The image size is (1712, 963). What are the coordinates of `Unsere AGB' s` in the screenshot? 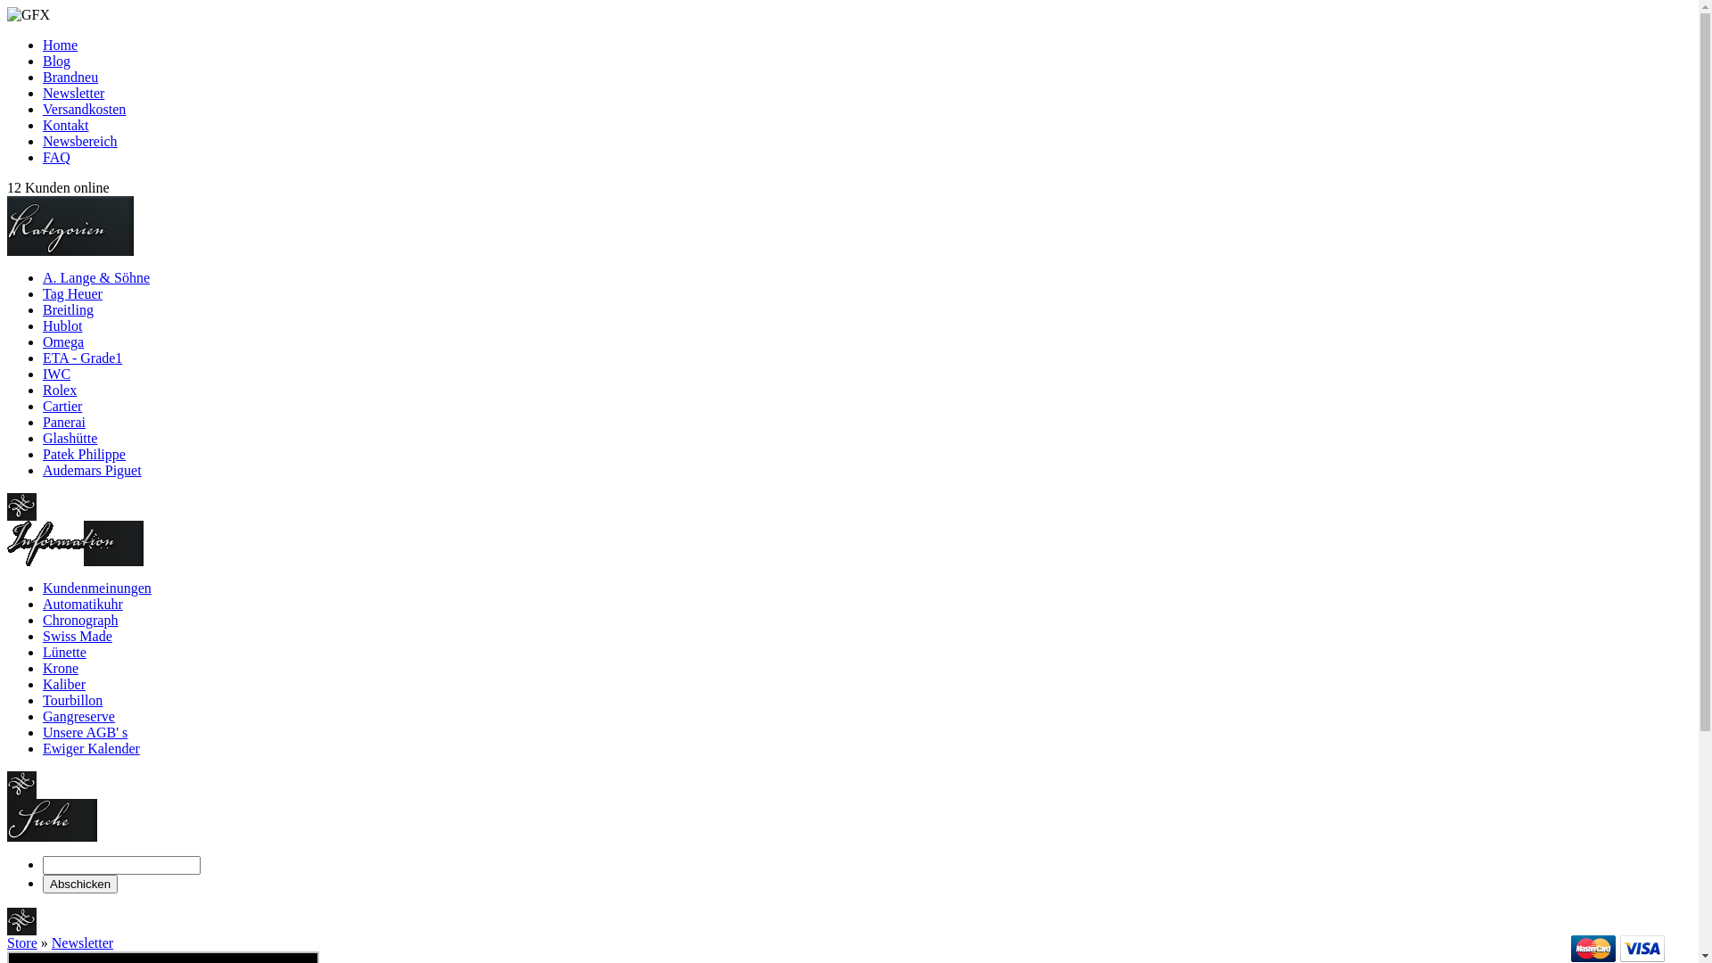 It's located at (86, 733).